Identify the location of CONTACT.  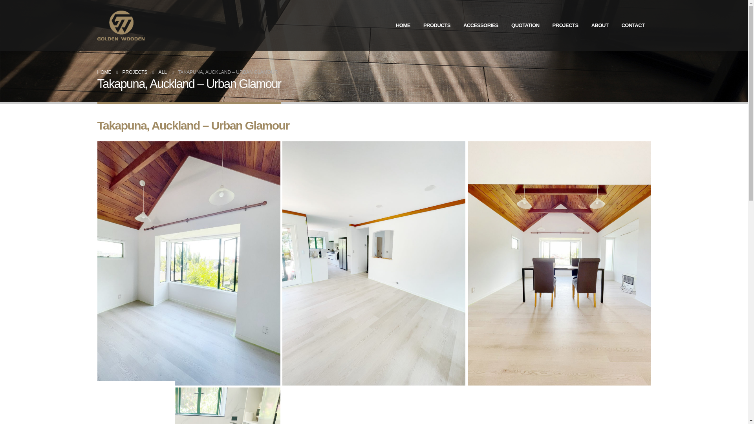
(633, 25).